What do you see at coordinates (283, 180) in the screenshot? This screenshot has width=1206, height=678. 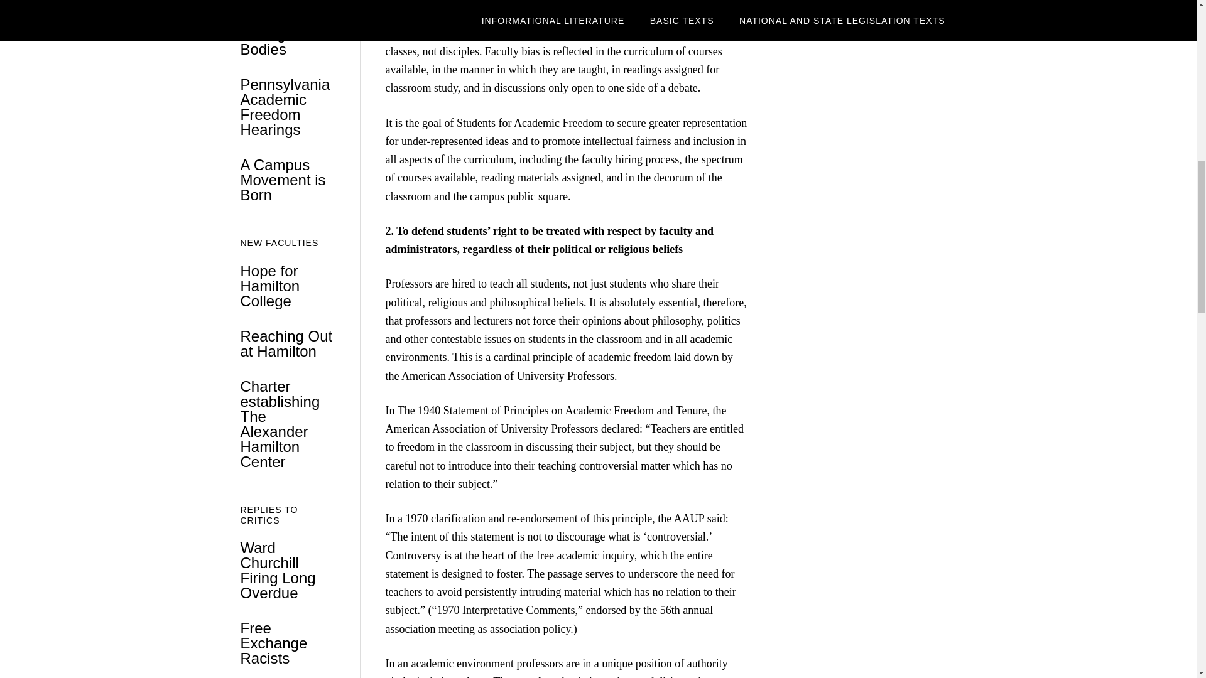 I see `A Campus Movement is Born` at bounding box center [283, 180].